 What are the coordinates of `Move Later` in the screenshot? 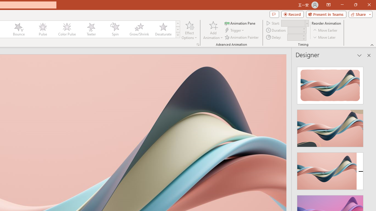 It's located at (325, 37).